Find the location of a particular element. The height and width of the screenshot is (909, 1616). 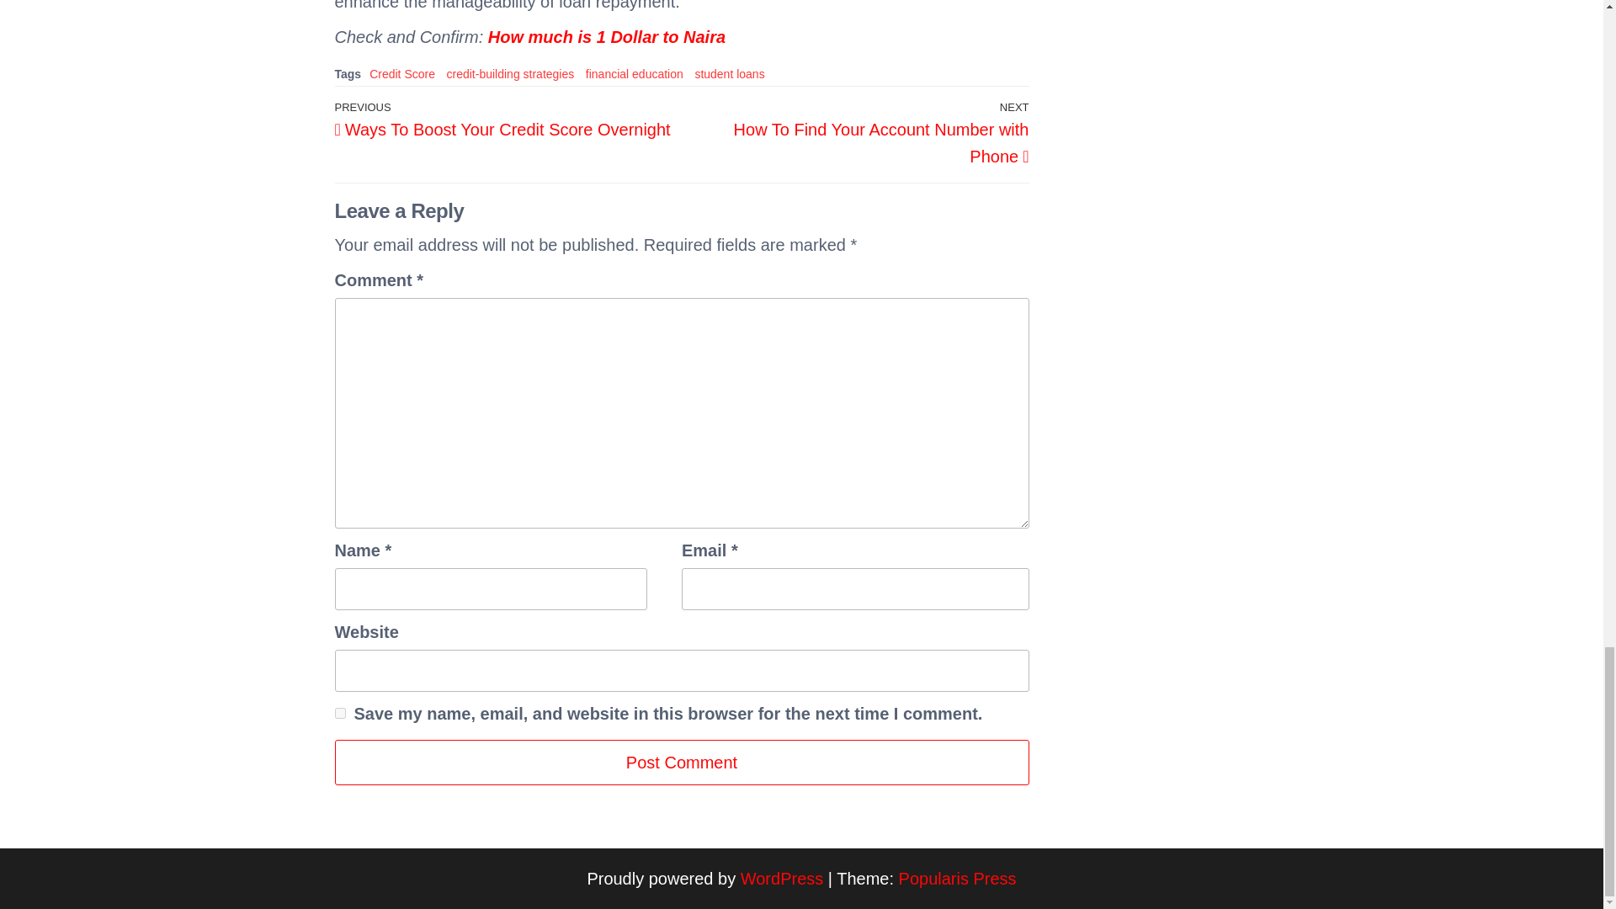

yes is located at coordinates (340, 714).